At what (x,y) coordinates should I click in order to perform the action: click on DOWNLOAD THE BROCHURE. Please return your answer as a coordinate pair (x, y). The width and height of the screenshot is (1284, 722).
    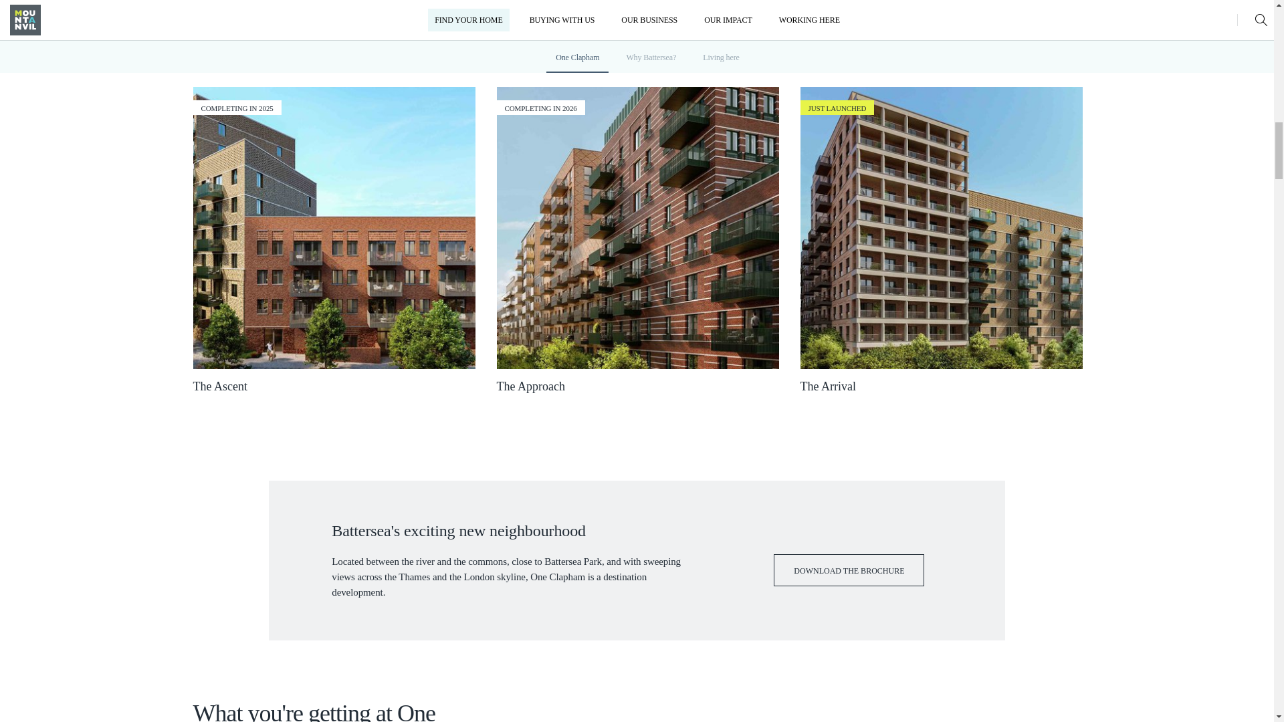
    Looking at the image, I should click on (849, 570).